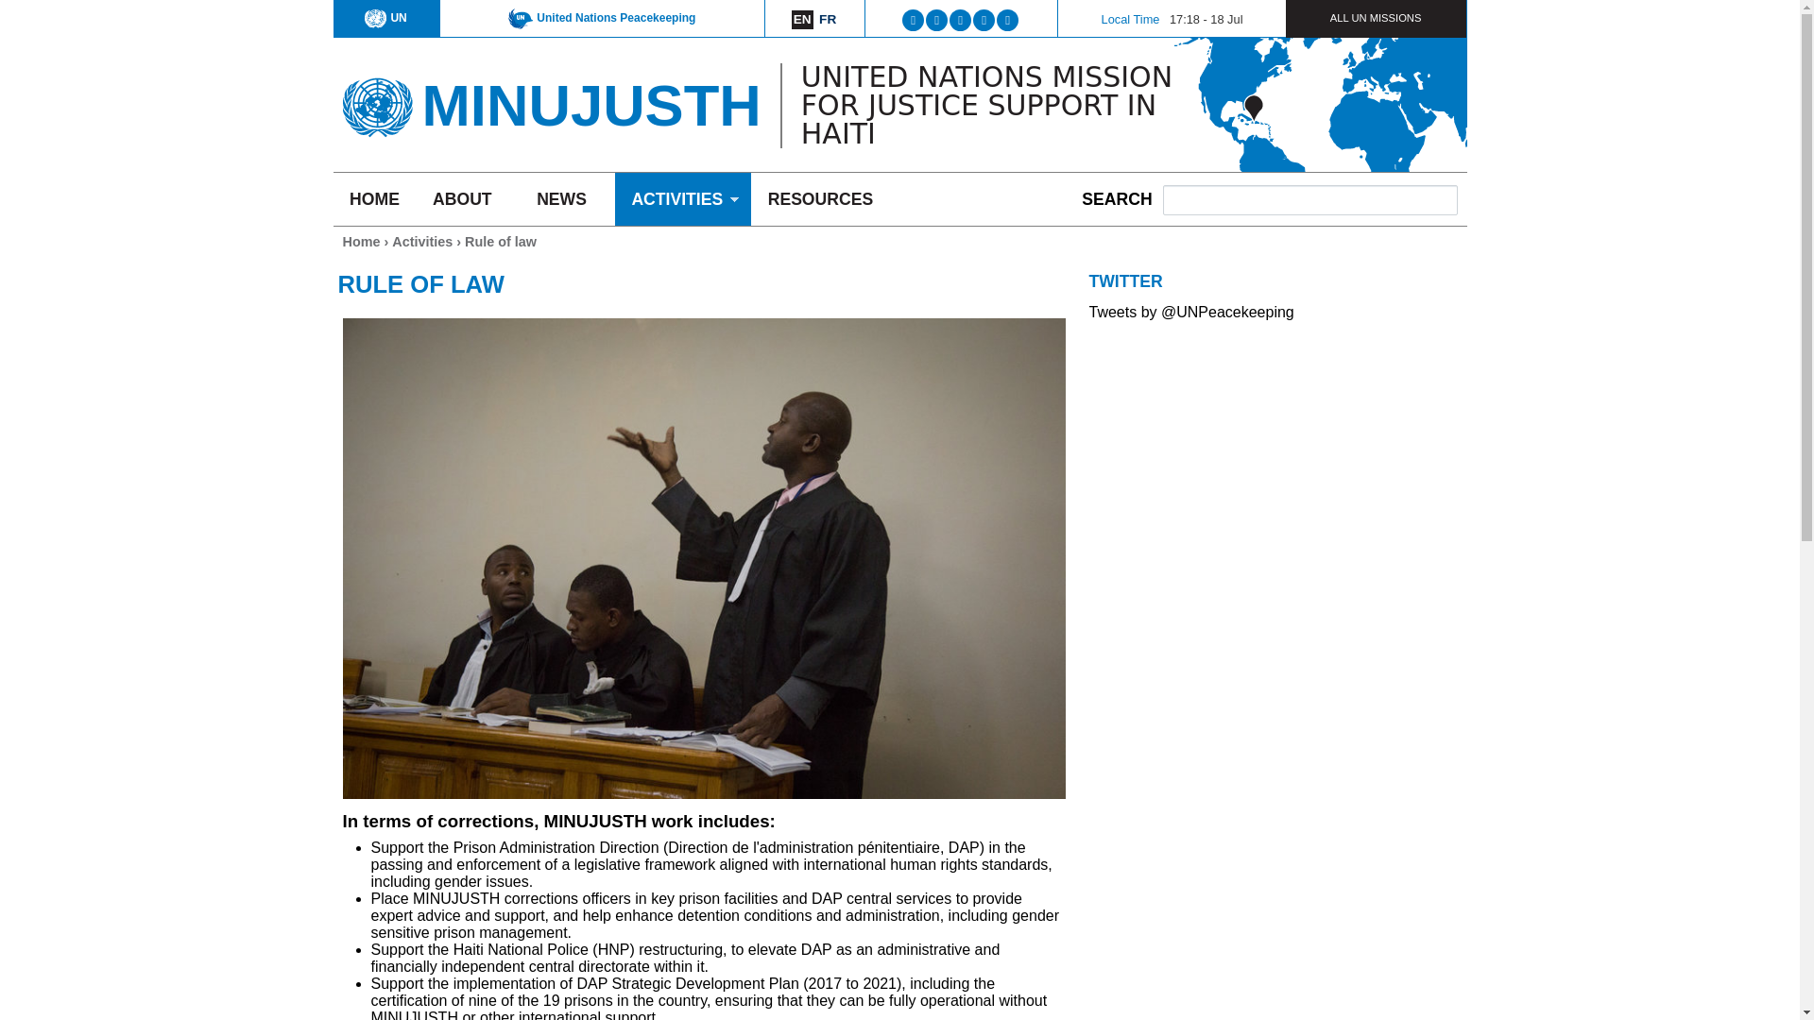 This screenshot has width=1814, height=1020. Describe the element at coordinates (361, 242) in the screenshot. I see `Home` at that location.